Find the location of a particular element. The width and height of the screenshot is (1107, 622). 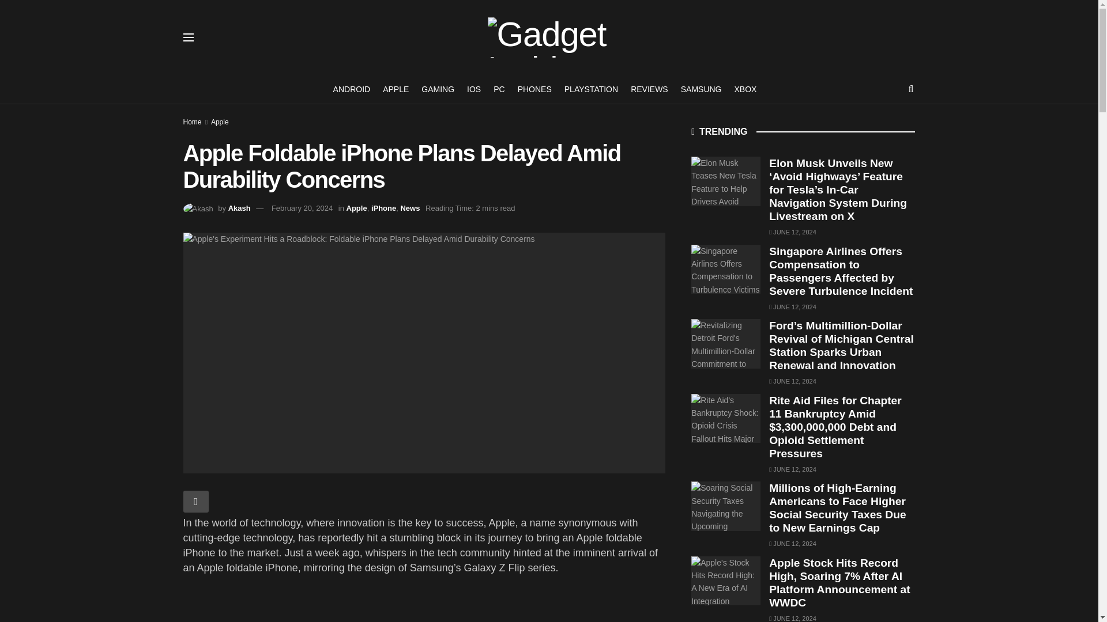

Apple is located at coordinates (220, 122).